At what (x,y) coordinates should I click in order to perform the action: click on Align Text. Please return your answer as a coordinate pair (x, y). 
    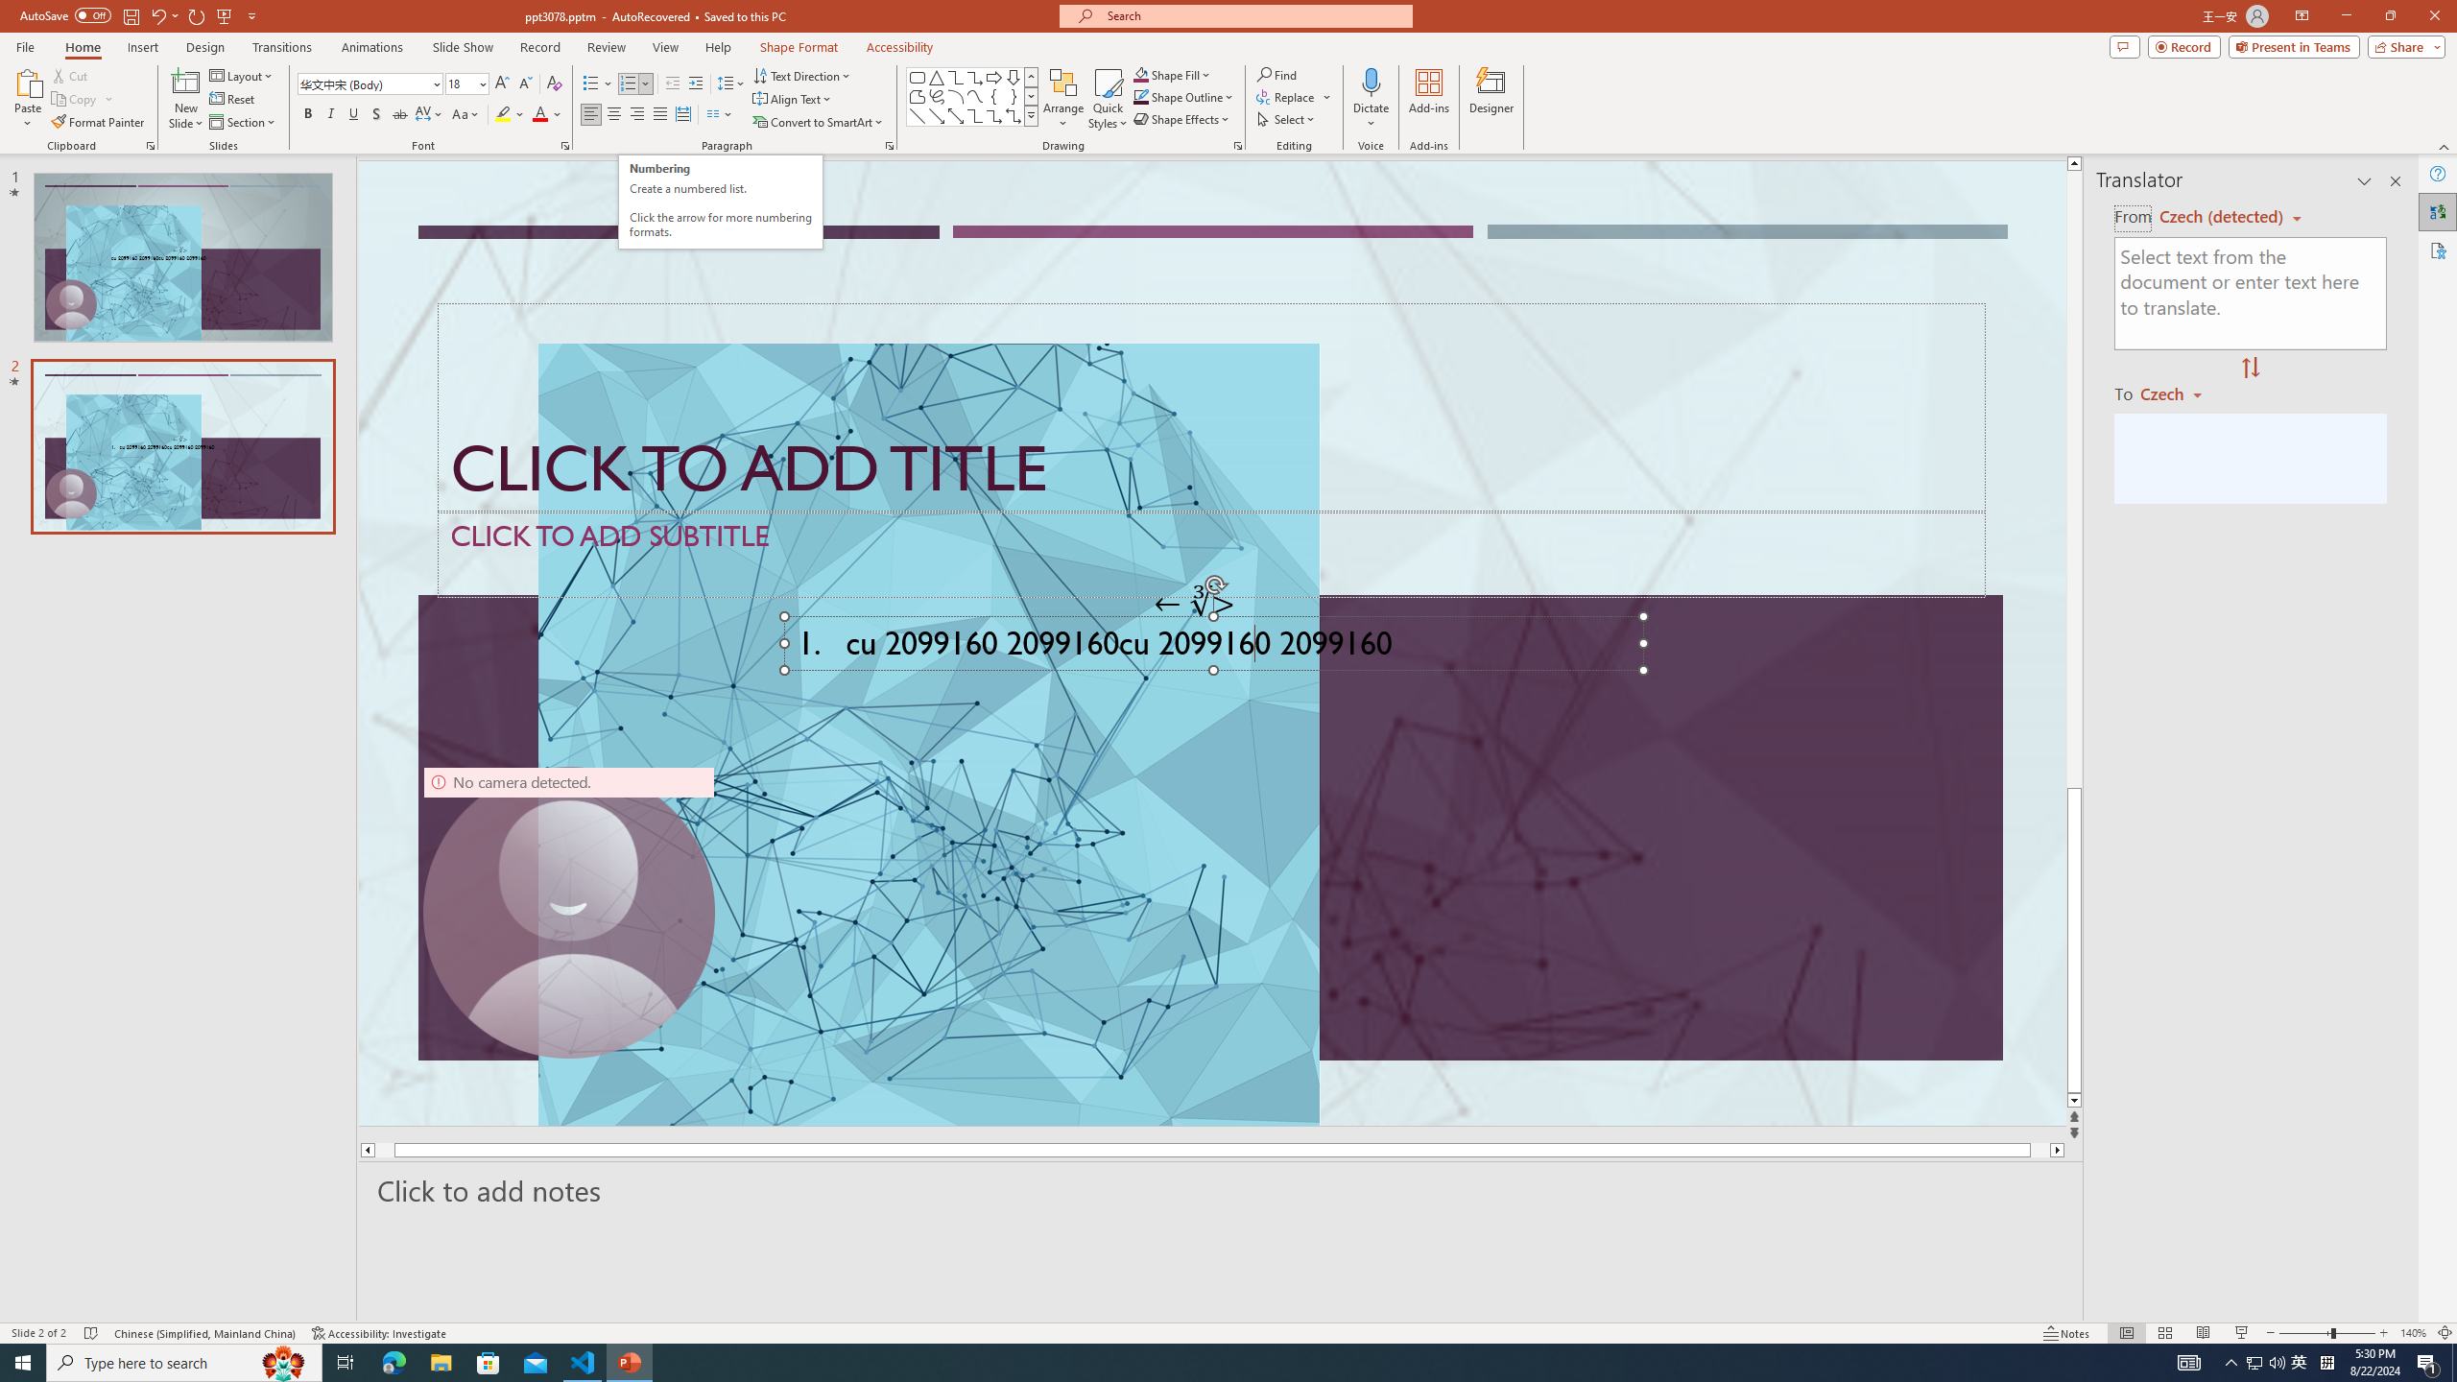
    Looking at the image, I should click on (793, 100).